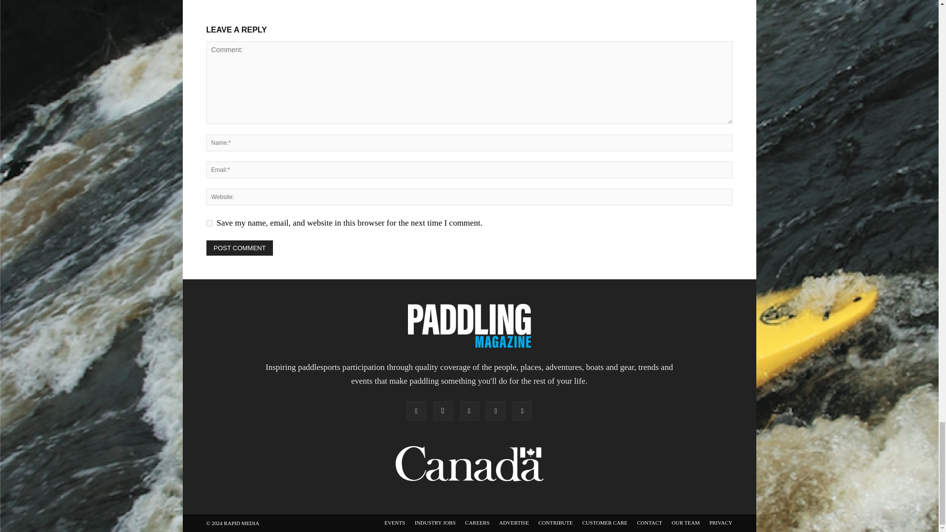 This screenshot has width=946, height=532. What do you see at coordinates (239, 248) in the screenshot?
I see `Post Comment` at bounding box center [239, 248].